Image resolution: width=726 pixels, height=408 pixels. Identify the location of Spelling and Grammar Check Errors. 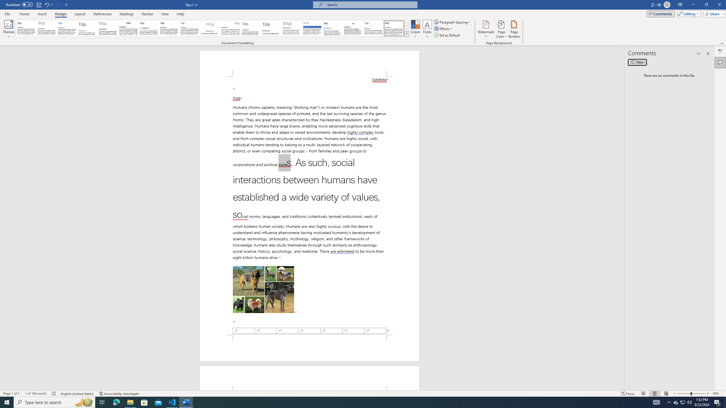
(54, 394).